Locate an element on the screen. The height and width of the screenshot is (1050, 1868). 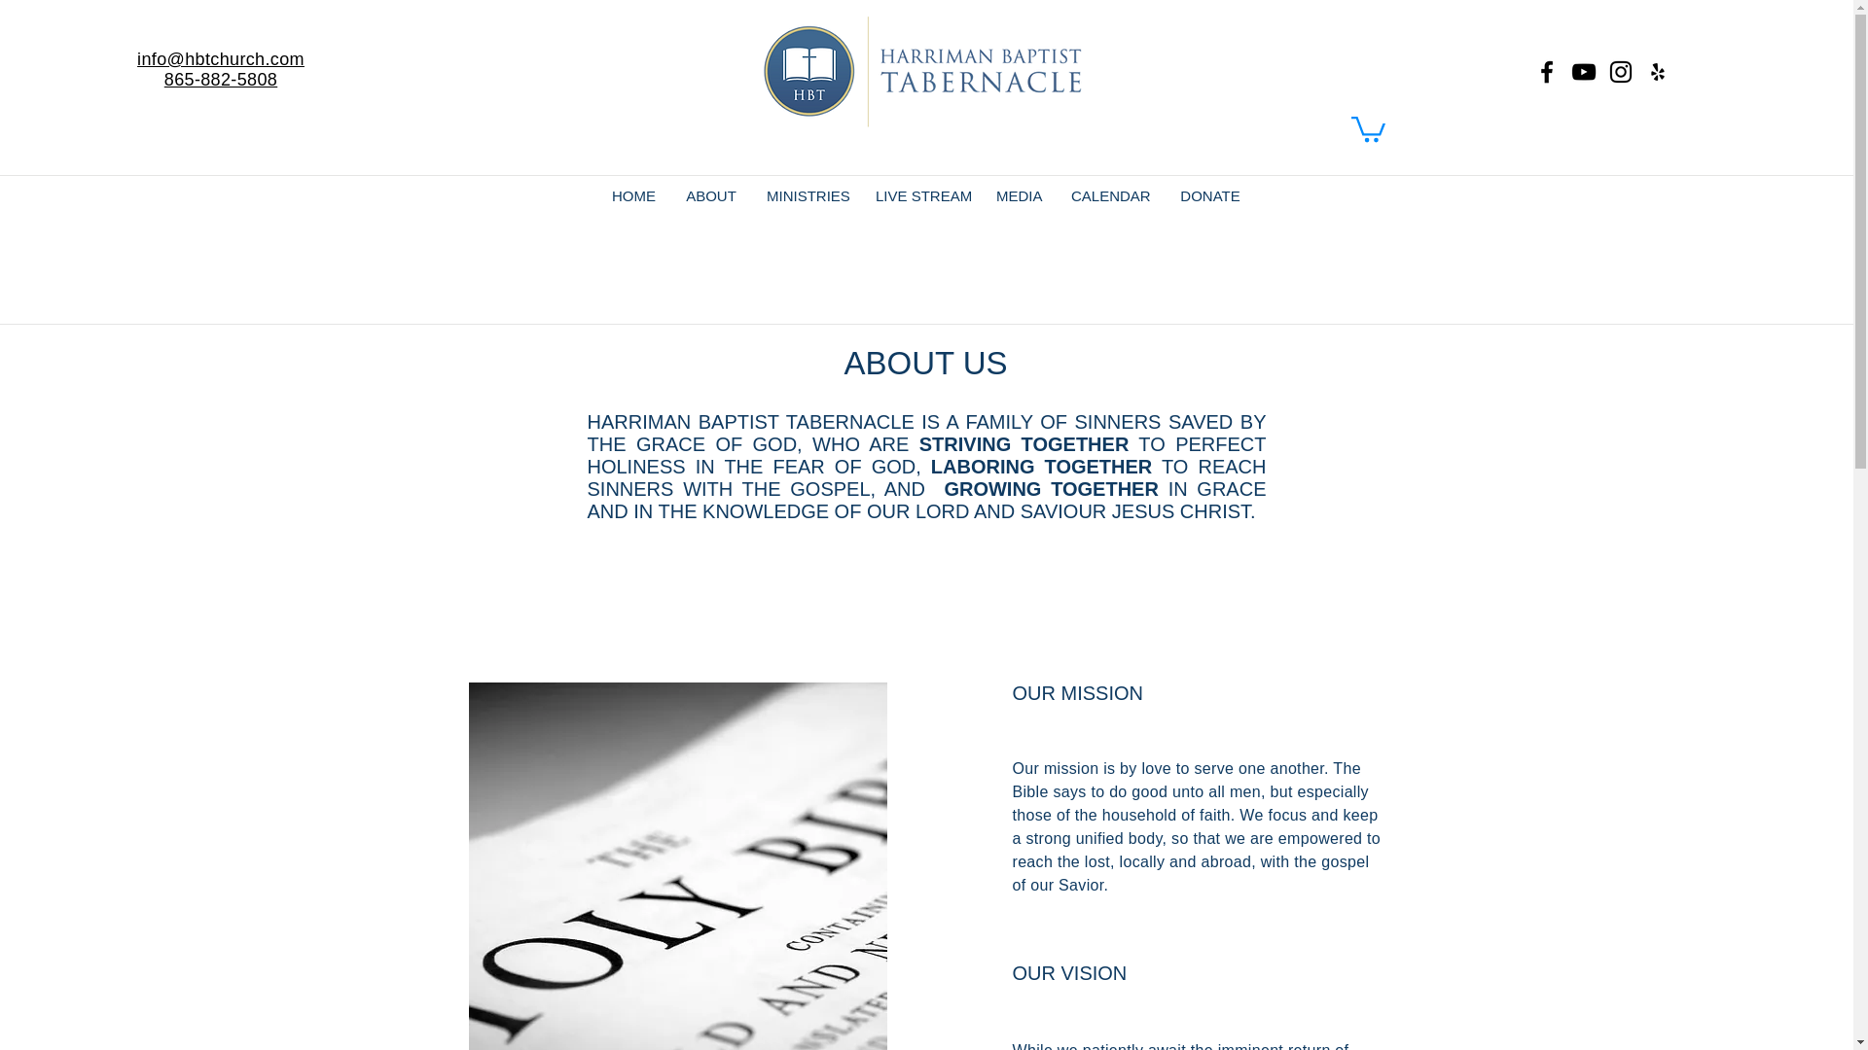
CALENDAR is located at coordinates (1110, 196).